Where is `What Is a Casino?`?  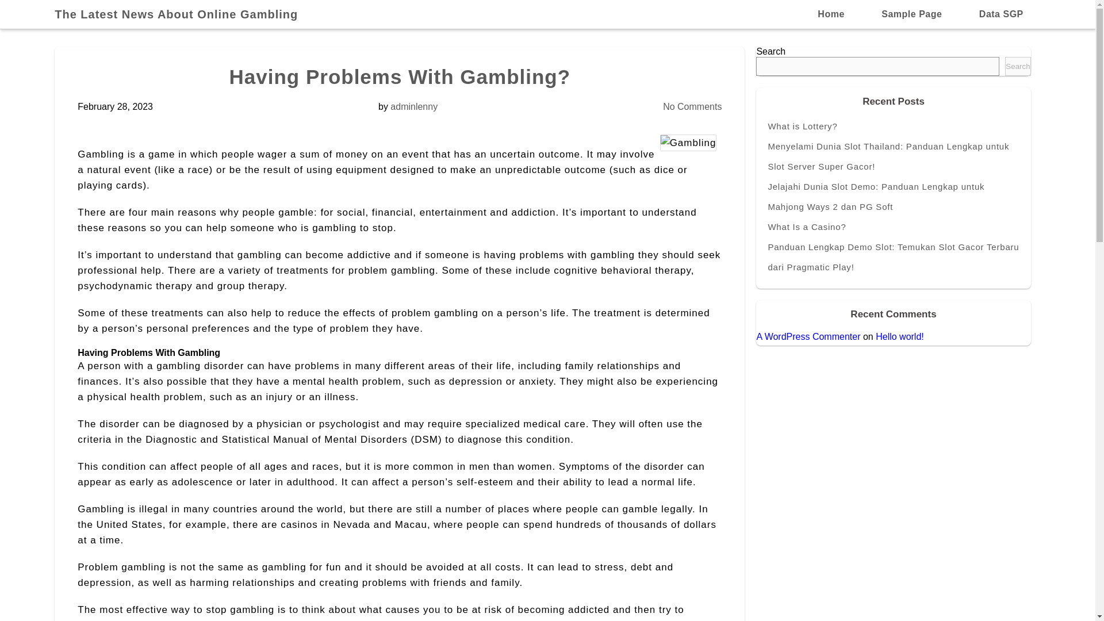 What Is a Casino? is located at coordinates (893, 227).